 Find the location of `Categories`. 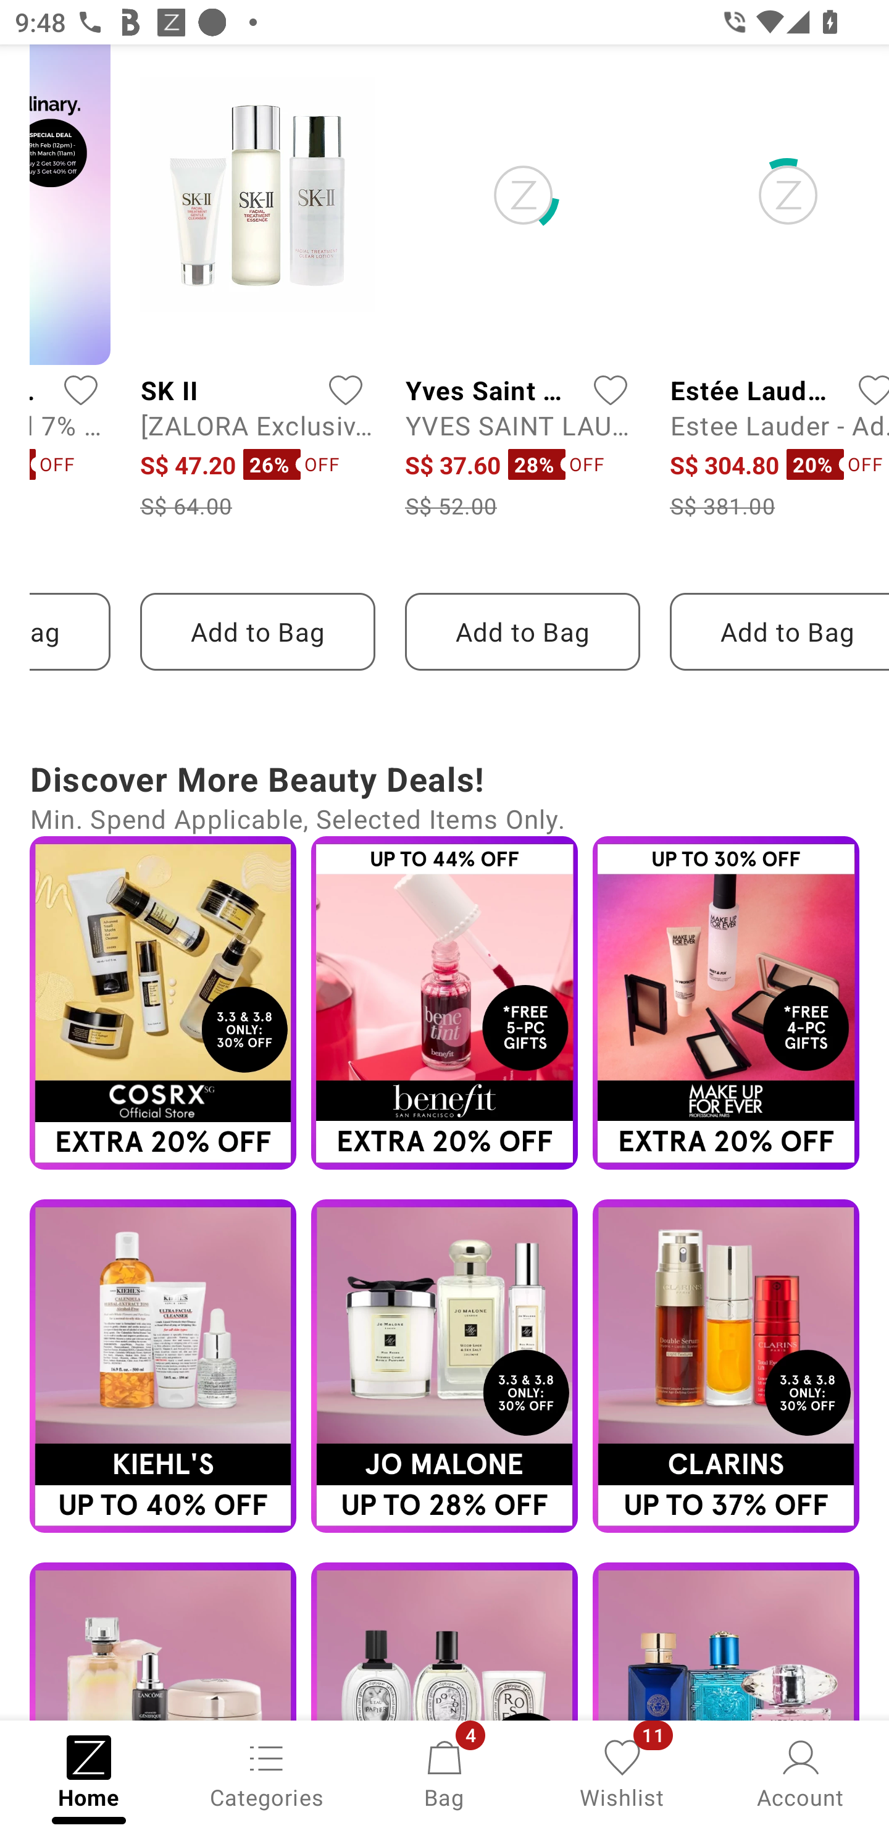

Categories is located at coordinates (267, 1772).